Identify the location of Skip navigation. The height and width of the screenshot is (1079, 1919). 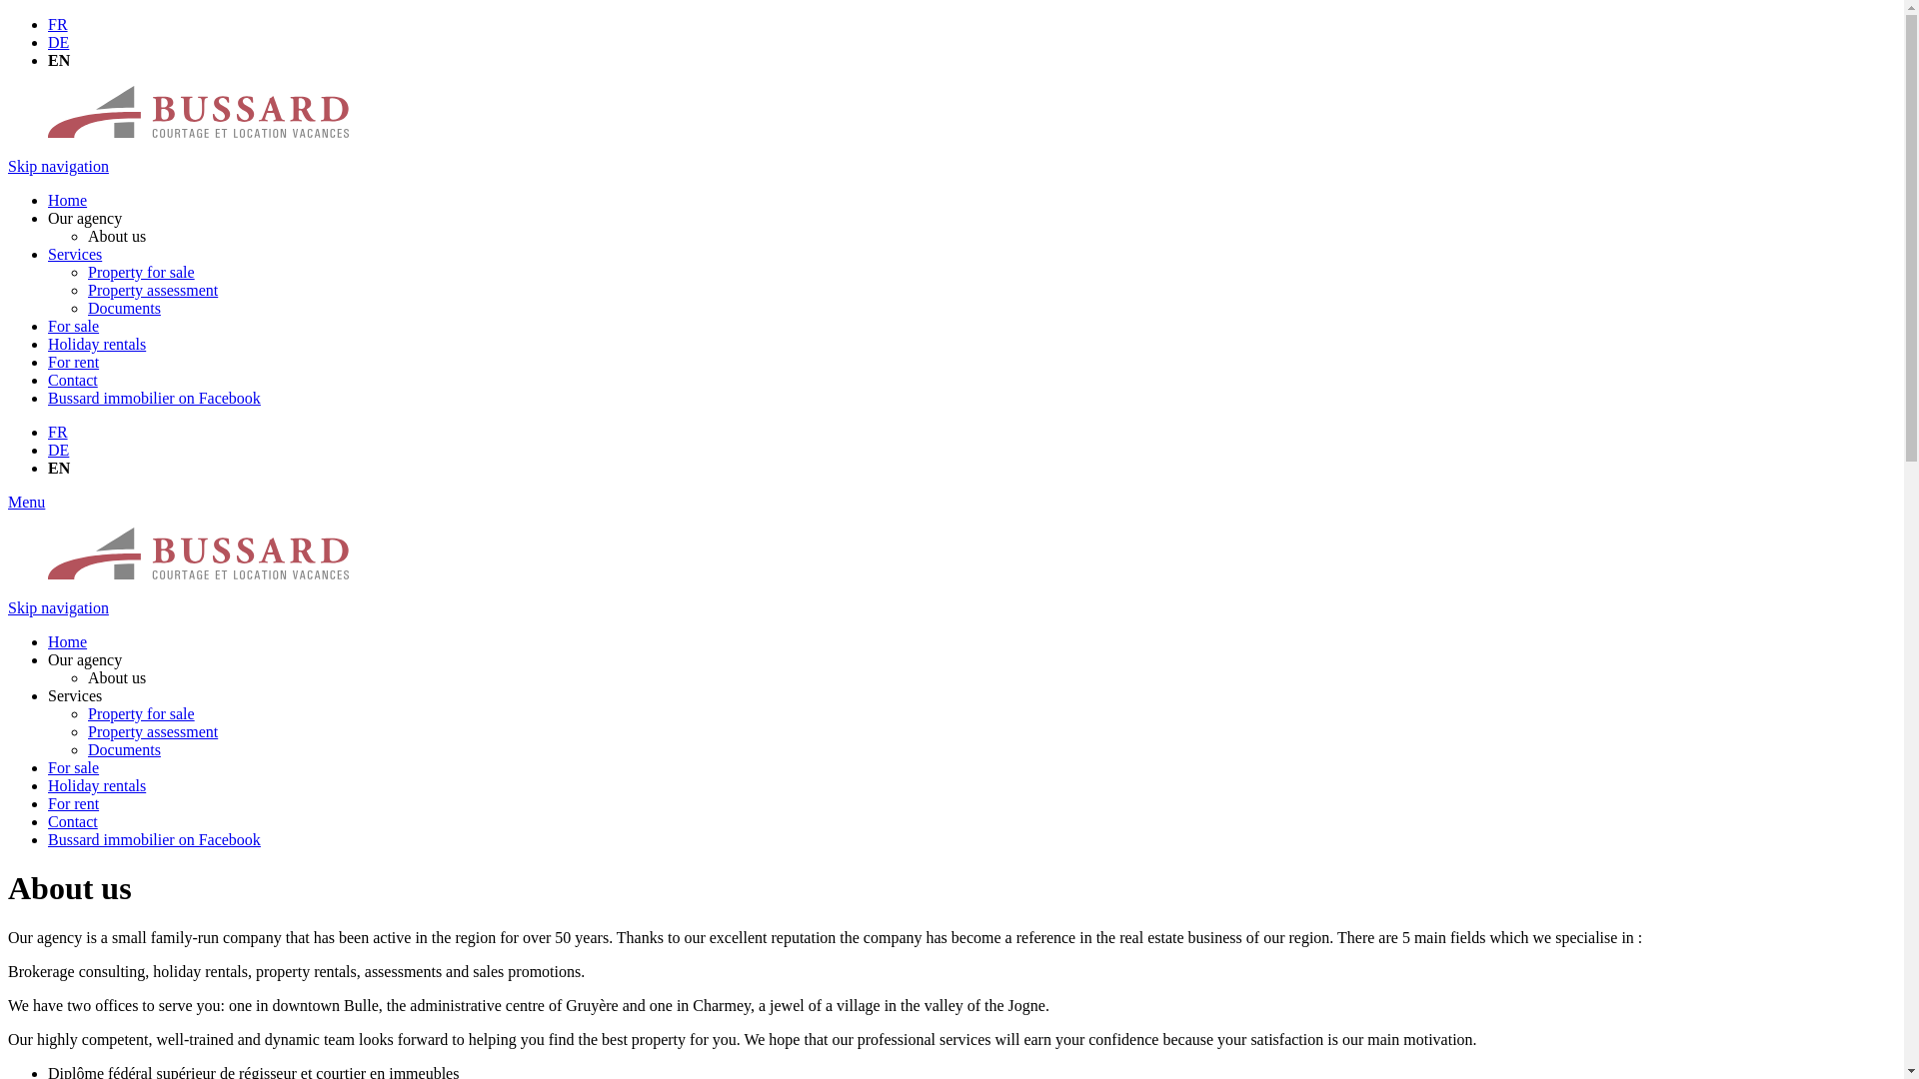
(58, 607).